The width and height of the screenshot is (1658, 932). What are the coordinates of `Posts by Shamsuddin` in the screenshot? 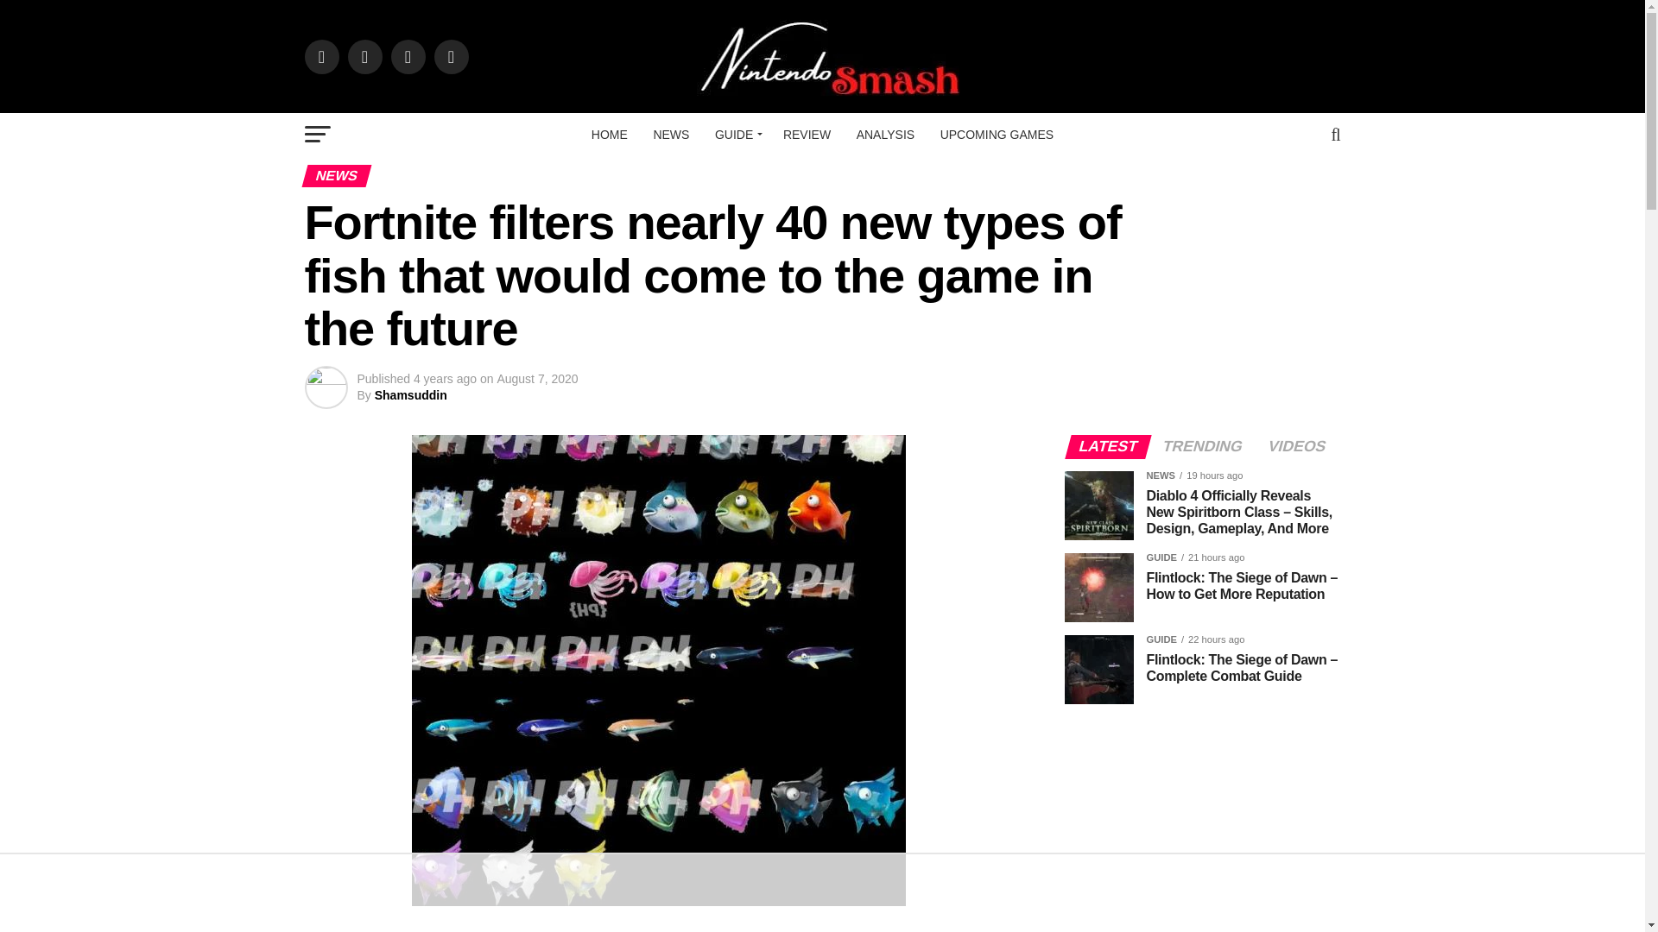 It's located at (411, 395).